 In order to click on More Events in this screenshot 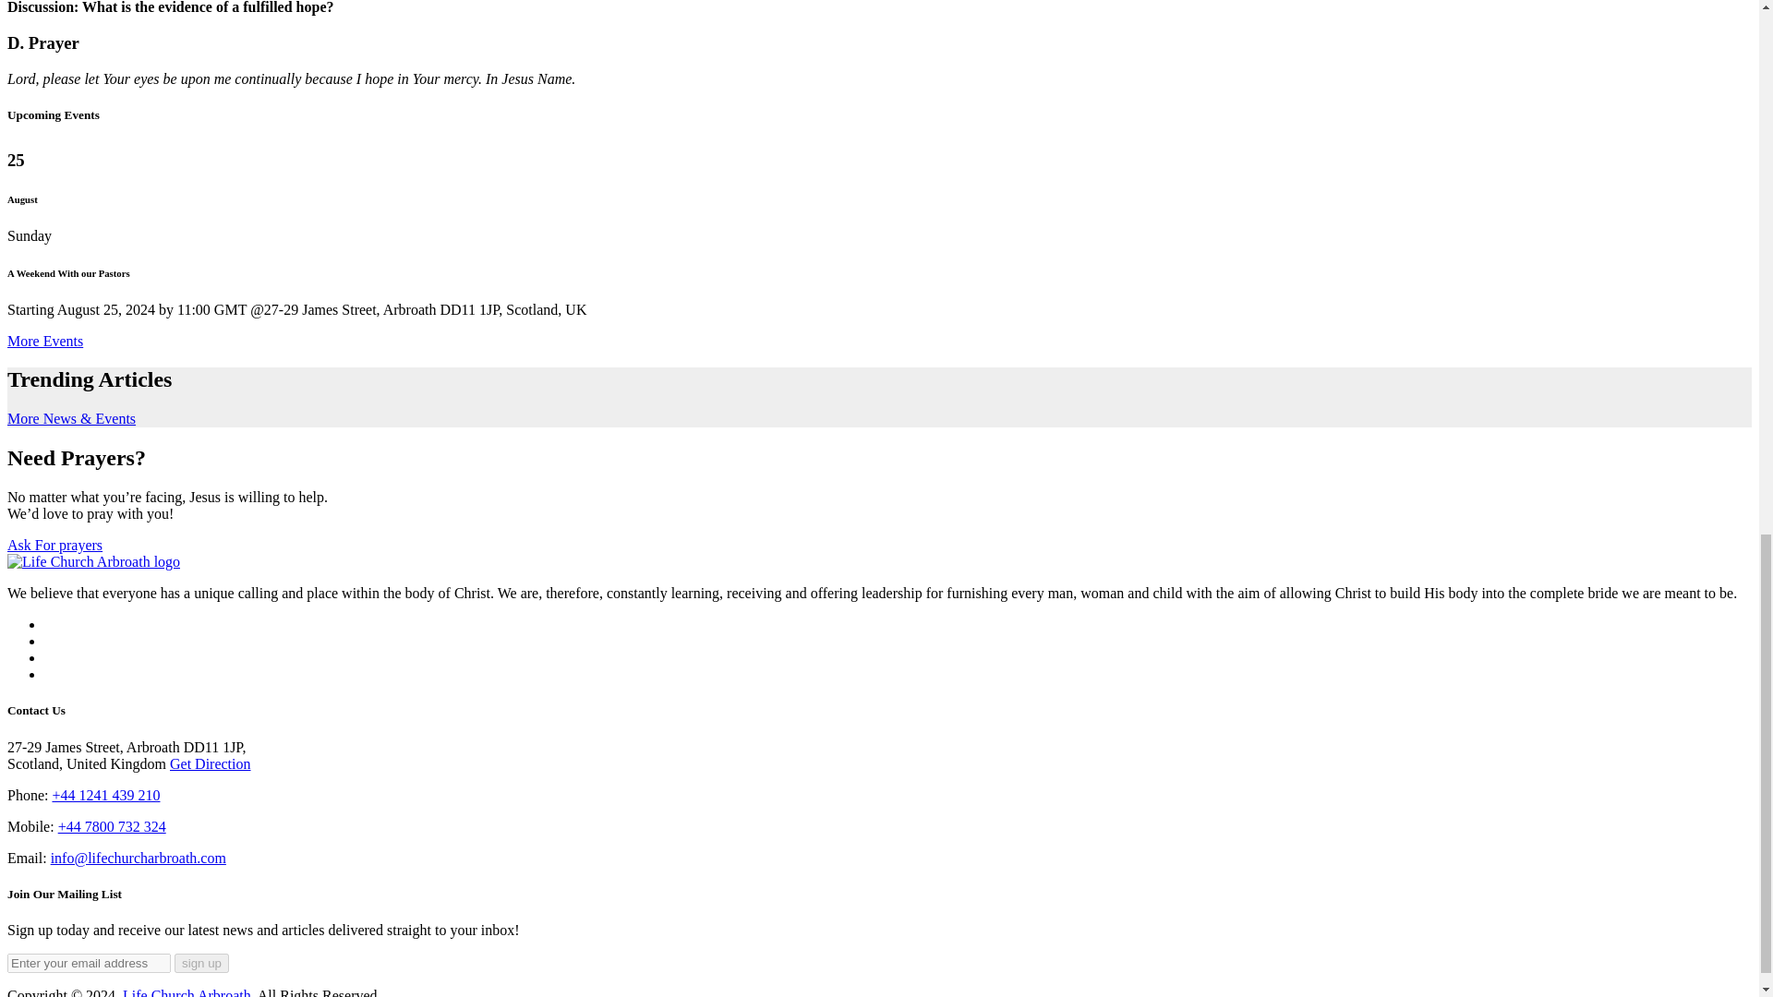, I will do `click(44, 341)`.